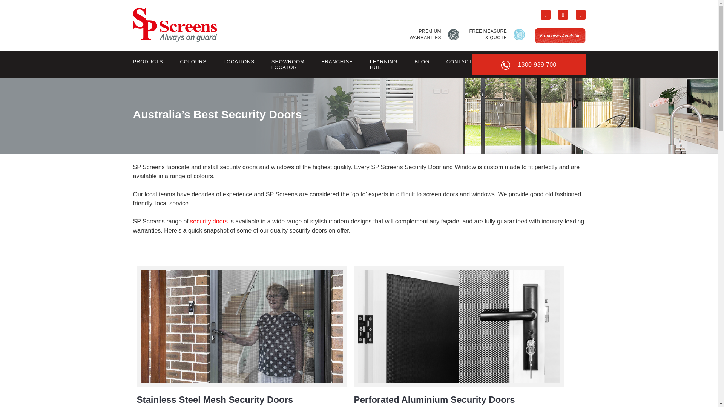  I want to click on Products, so click(149, 62).